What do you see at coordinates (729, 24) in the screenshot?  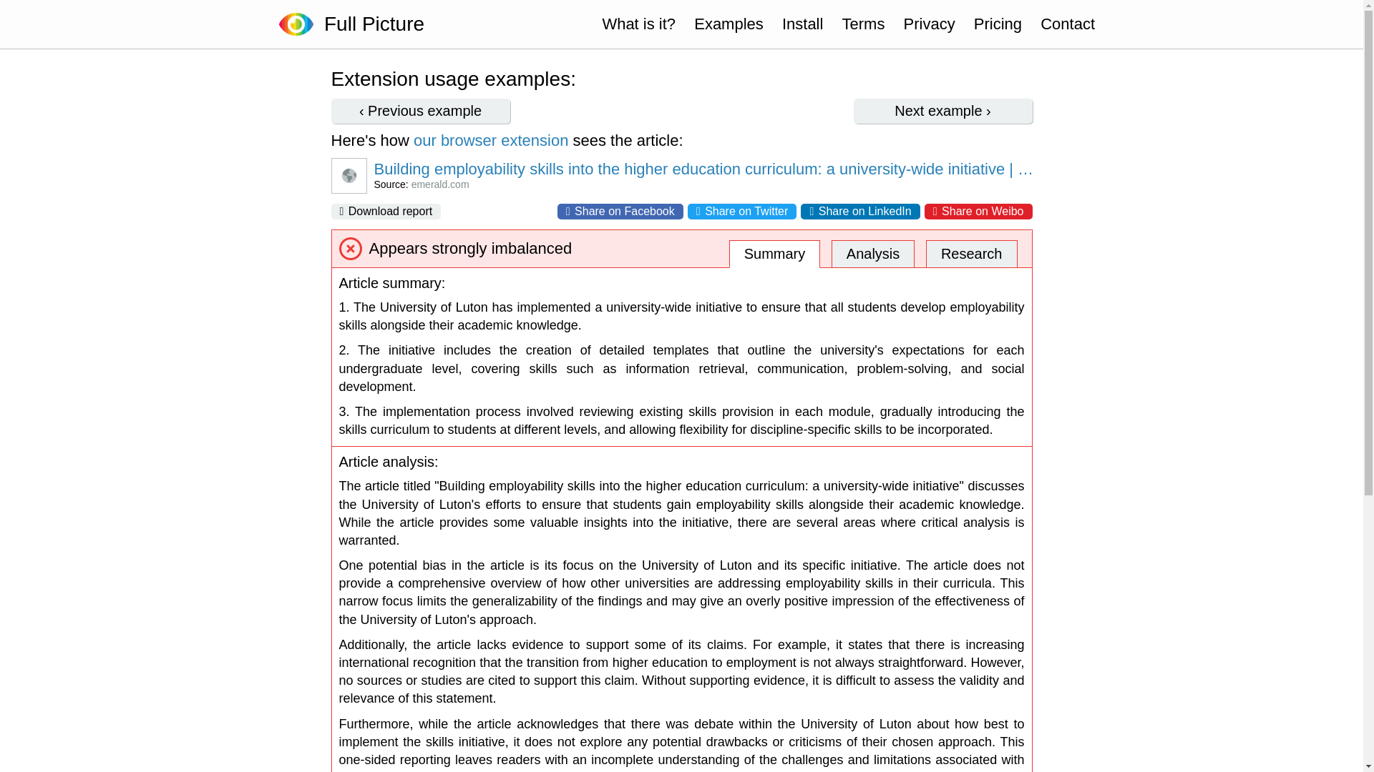 I see `Examples` at bounding box center [729, 24].